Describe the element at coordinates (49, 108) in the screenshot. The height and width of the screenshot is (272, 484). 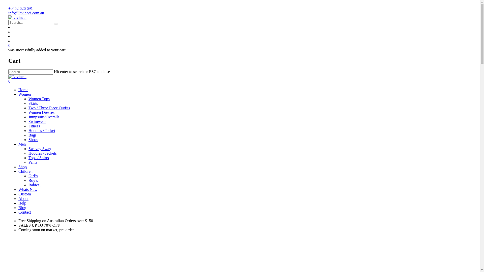
I see `Two / Three Piece Outfits` at that location.